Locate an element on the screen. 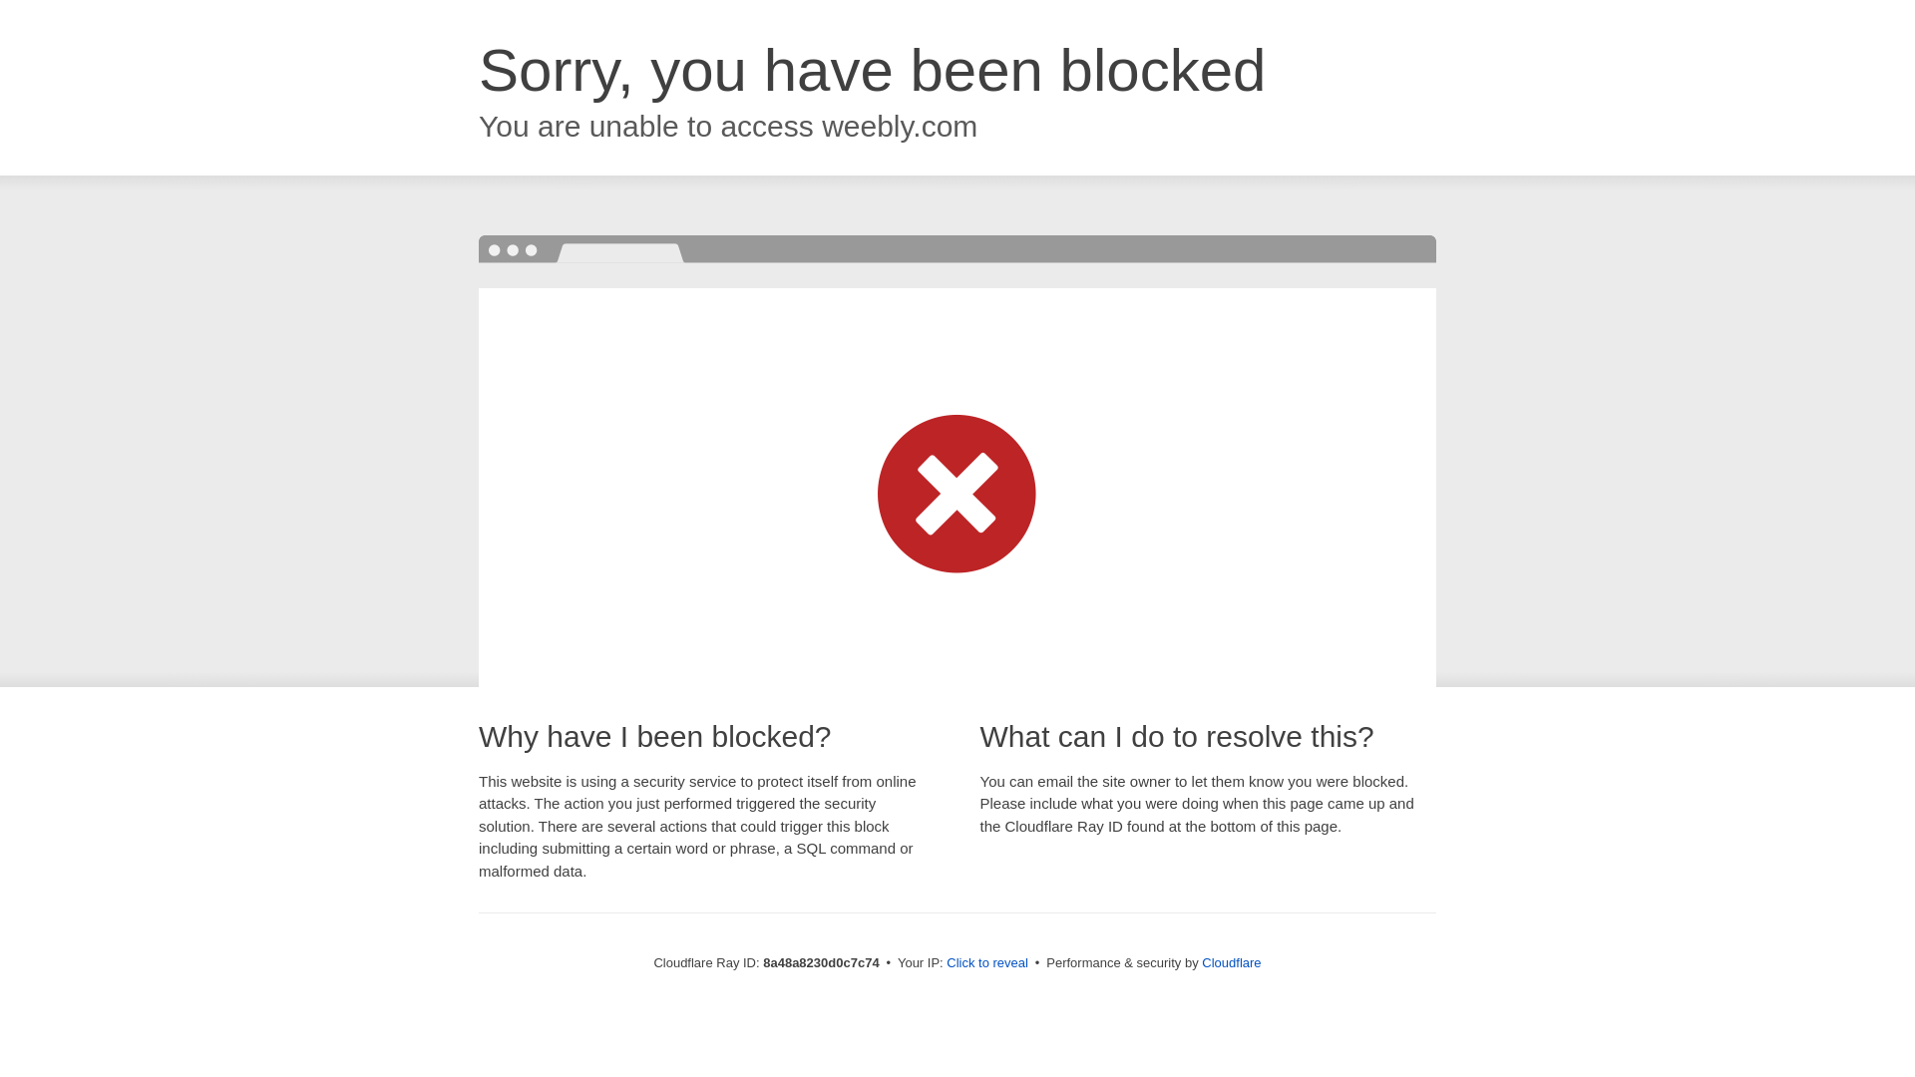  Cloudflare is located at coordinates (1231, 962).